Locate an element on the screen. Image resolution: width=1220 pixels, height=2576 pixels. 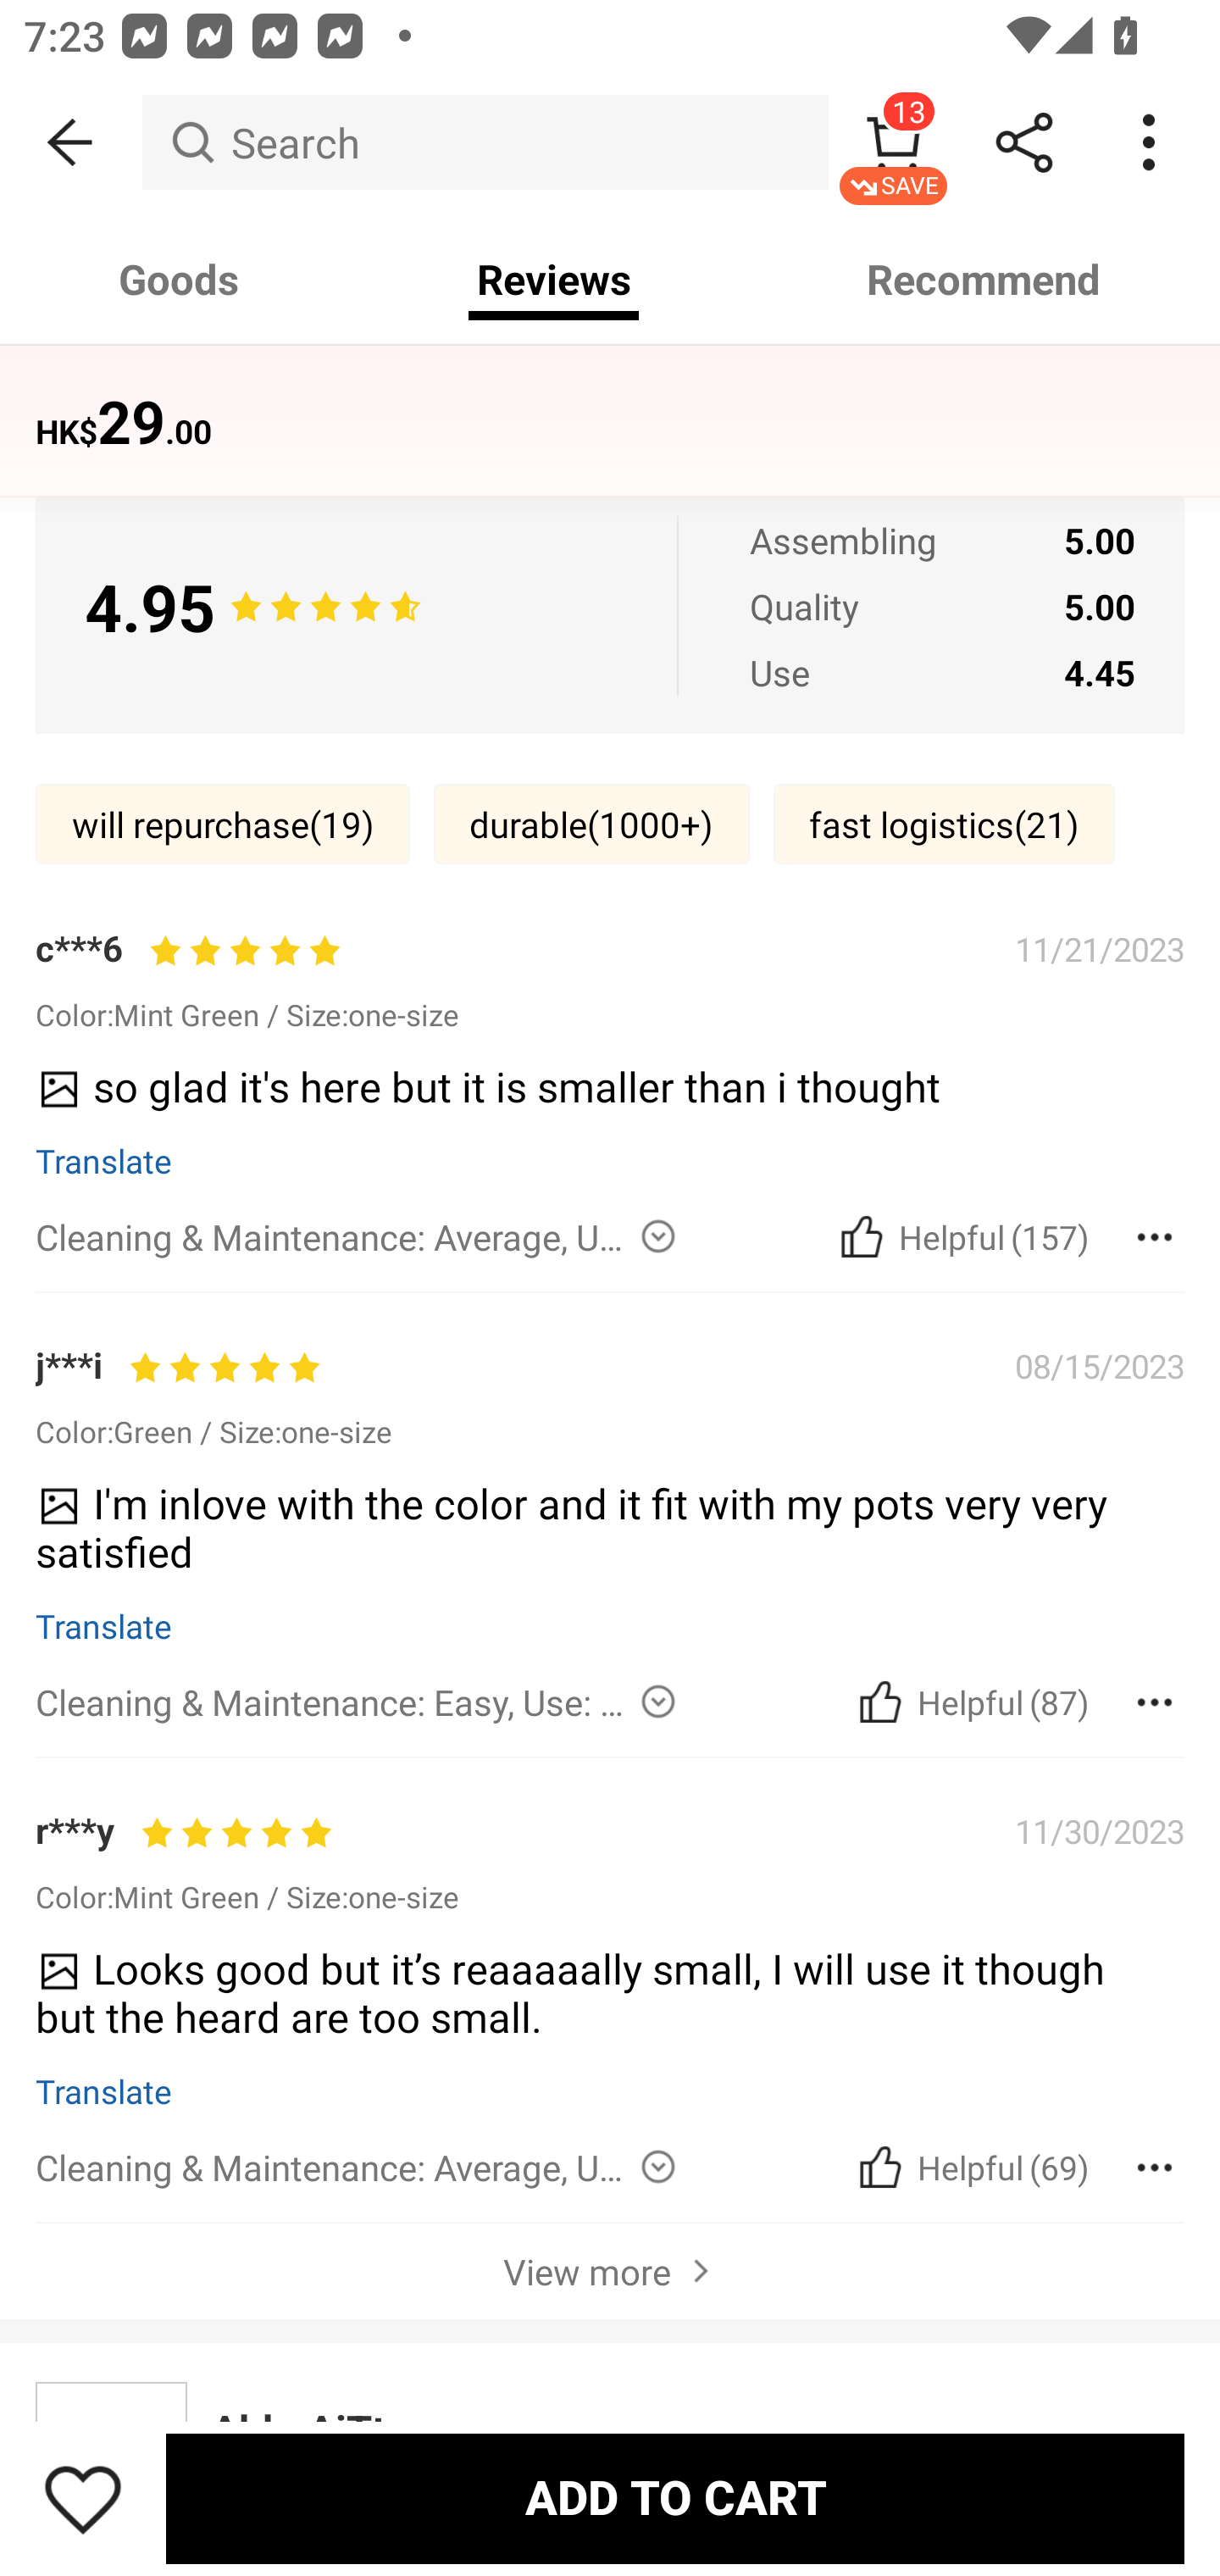
Goods is located at coordinates (180, 280).